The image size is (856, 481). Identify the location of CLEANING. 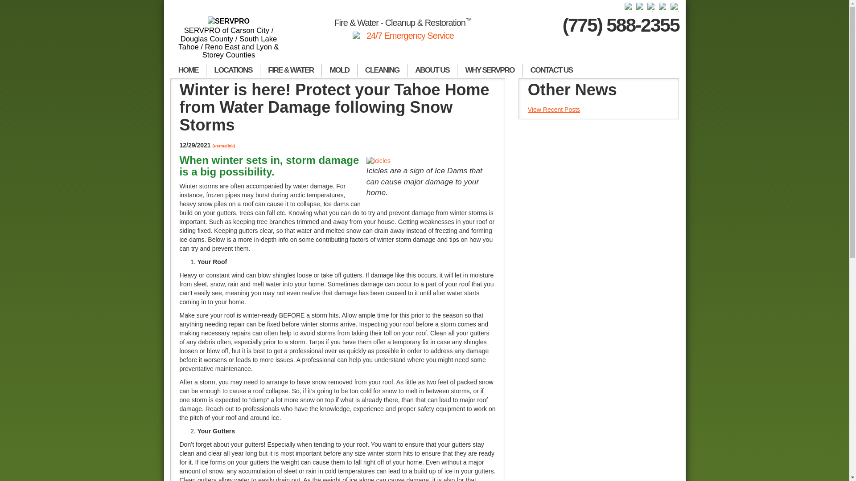
(383, 70).